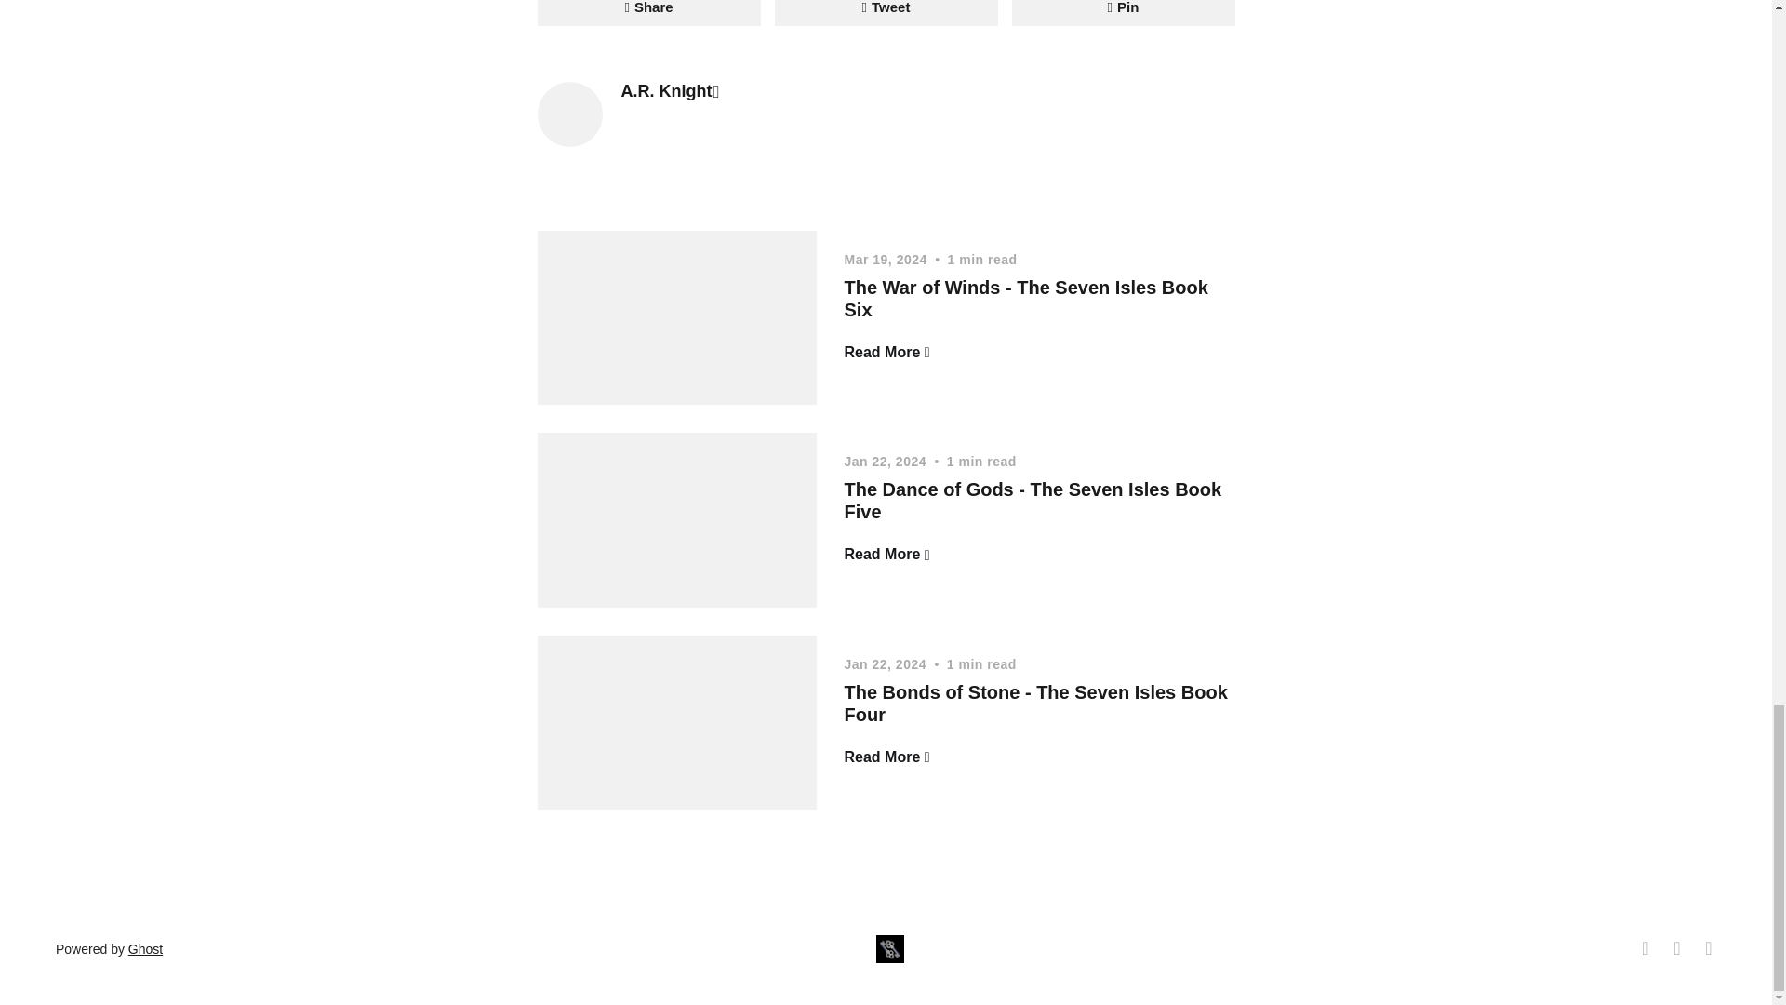  I want to click on The Dance of Gods - The Seven Isles Book Five, so click(1033, 501).